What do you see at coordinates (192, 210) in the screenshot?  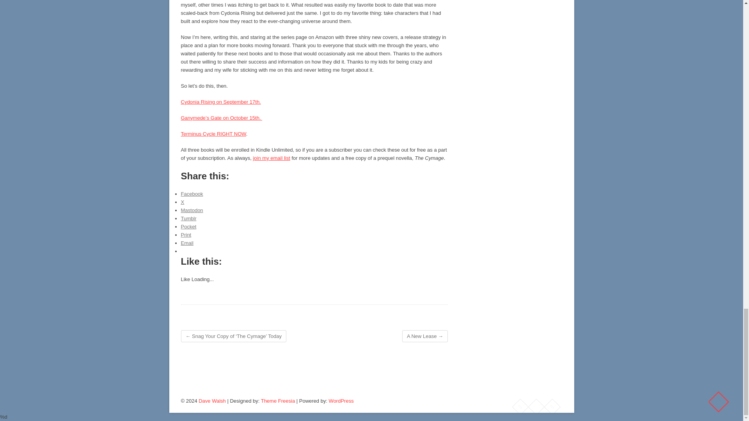 I see `Click to share on Mastodon` at bounding box center [192, 210].